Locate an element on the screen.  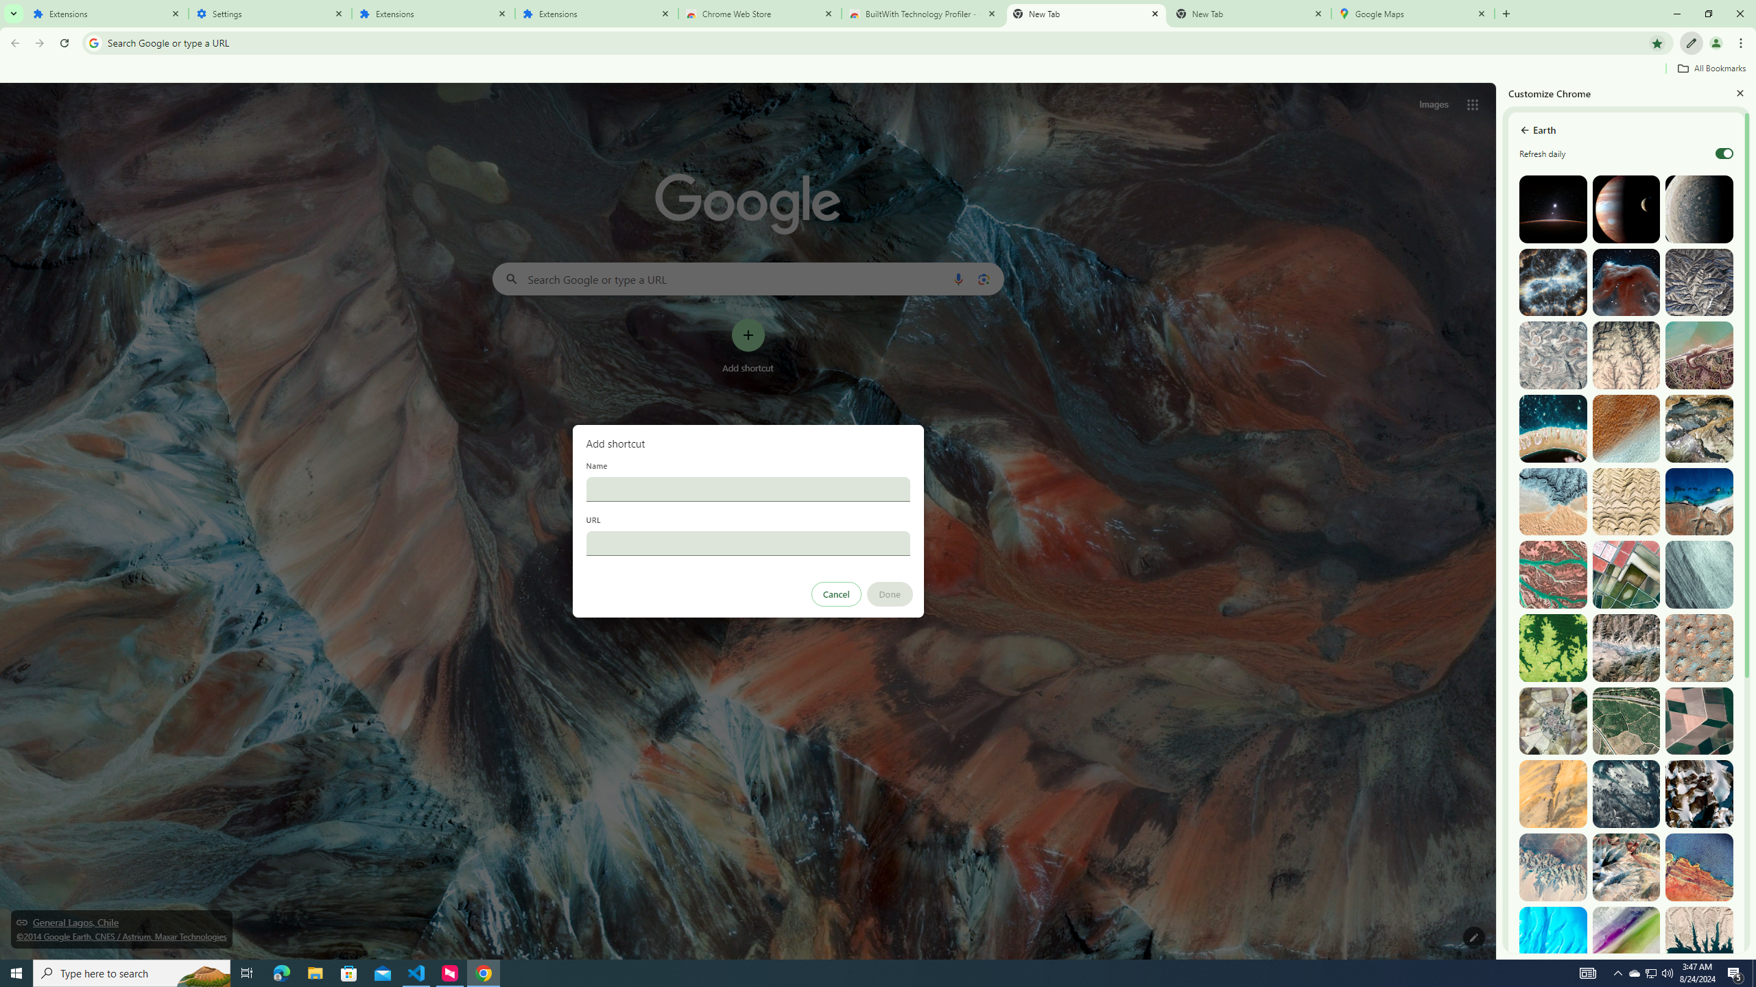
Iceland is located at coordinates (1698, 574).